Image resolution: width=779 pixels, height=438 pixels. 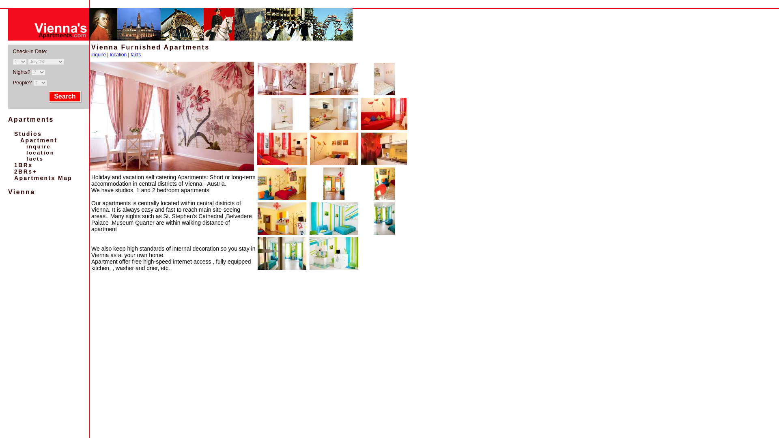 I want to click on location, so click(x=118, y=54).